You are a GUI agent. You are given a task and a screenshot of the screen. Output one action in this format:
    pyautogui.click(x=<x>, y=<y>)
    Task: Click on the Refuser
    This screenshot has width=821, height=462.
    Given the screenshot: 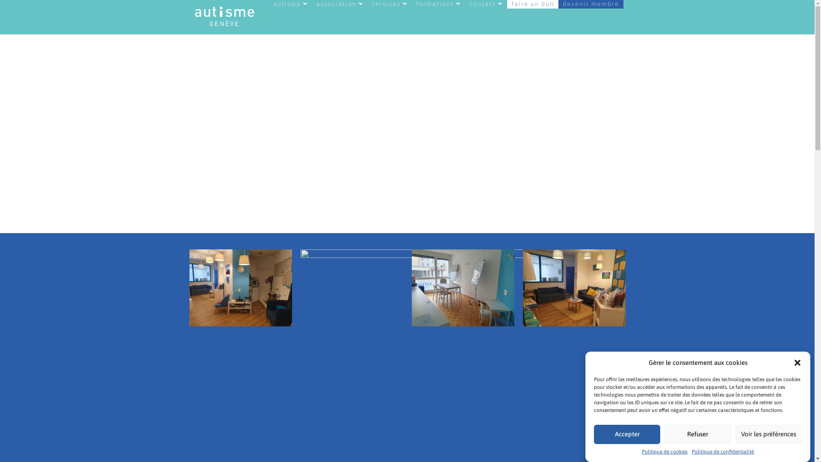 What is the action you would take?
    pyautogui.click(x=698, y=435)
    